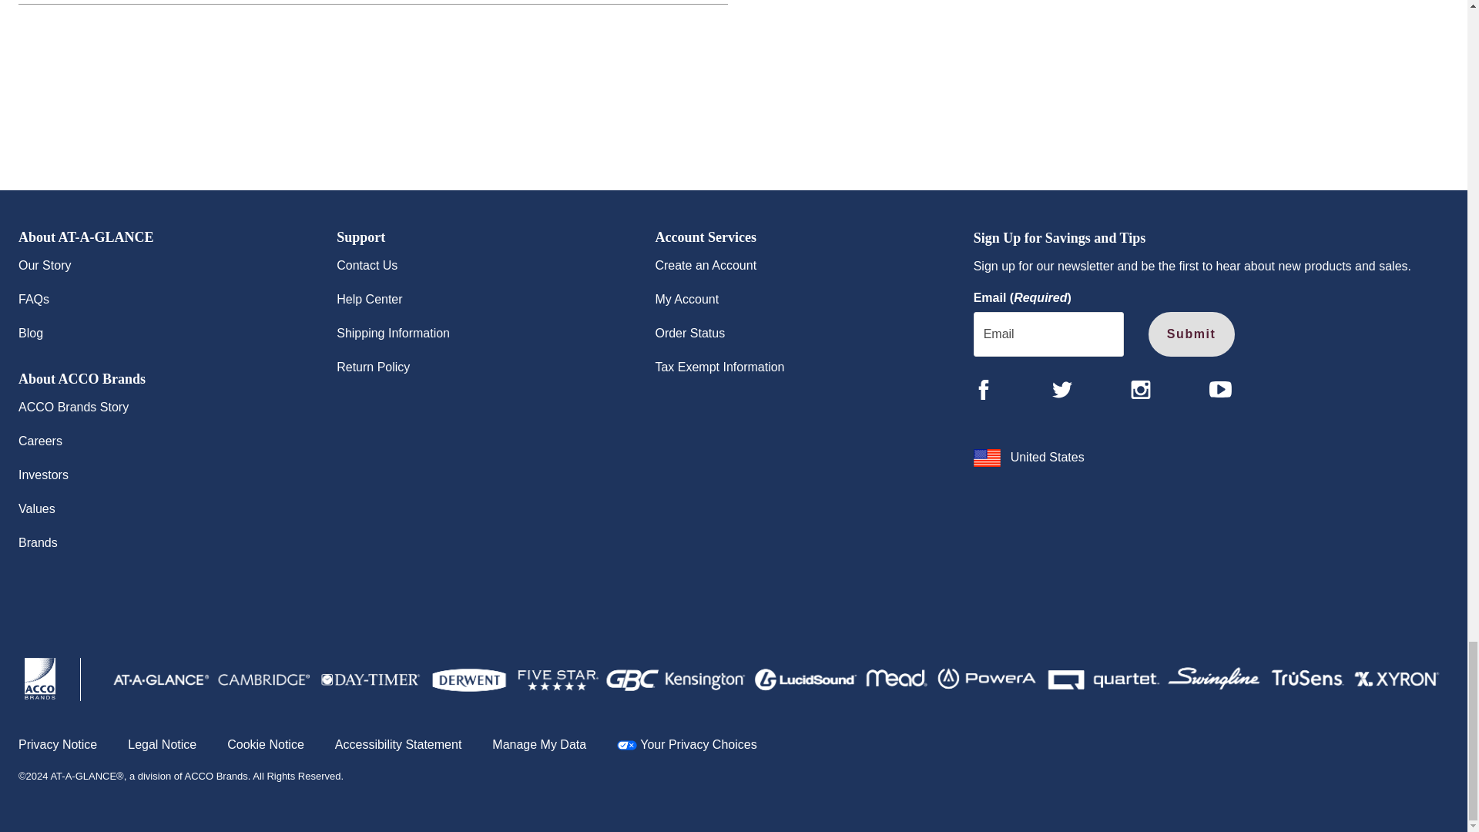 This screenshot has height=832, width=1479. What do you see at coordinates (1140, 390) in the screenshot?
I see `Follow us on Instagram` at bounding box center [1140, 390].